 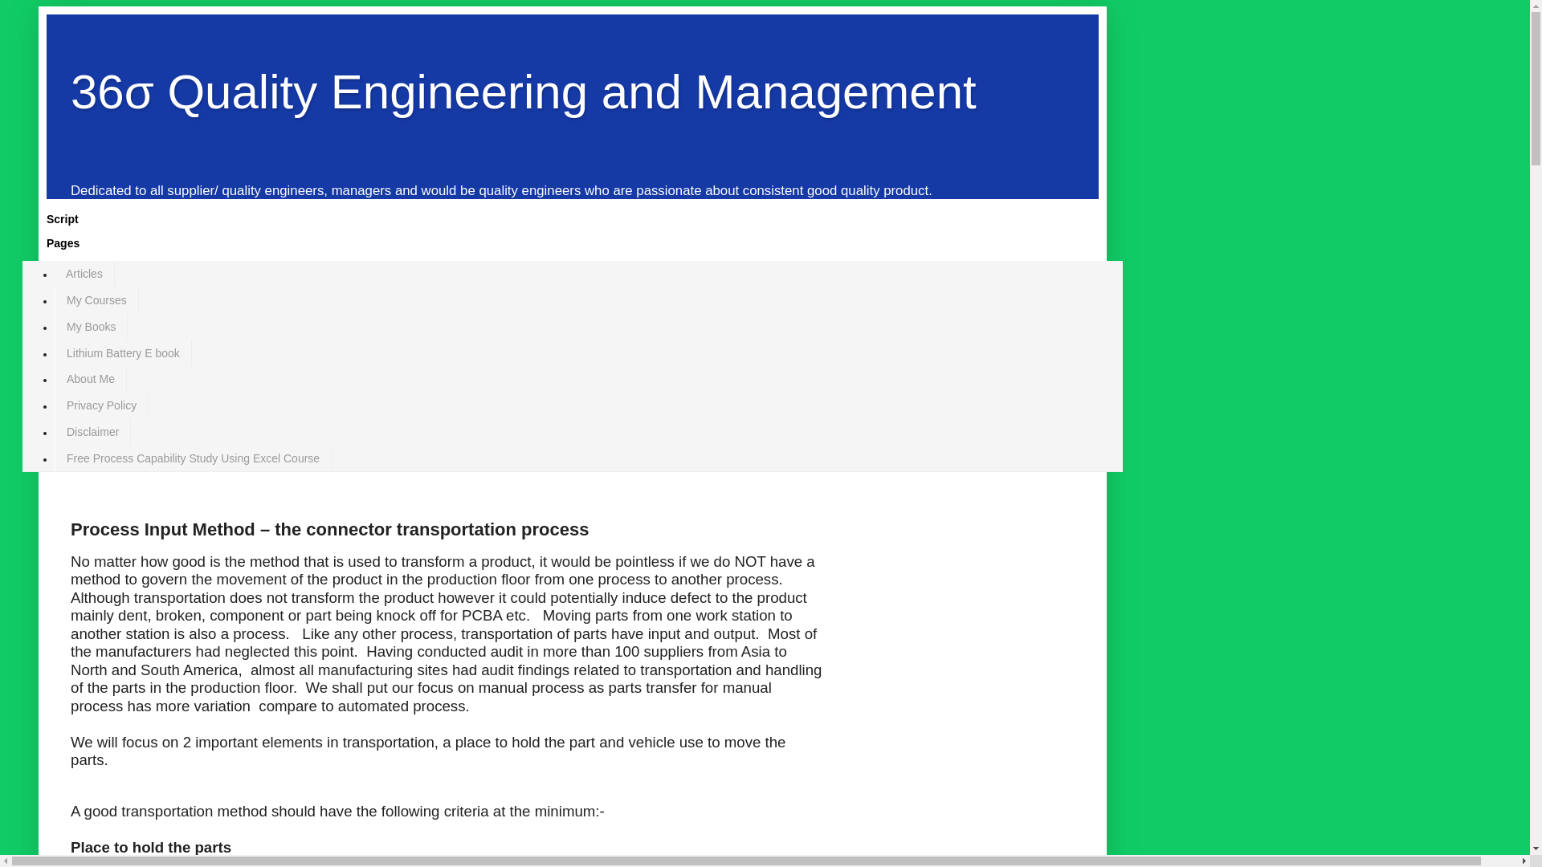 I want to click on Free Process Capability Study Using Excel Course, so click(x=193, y=458).